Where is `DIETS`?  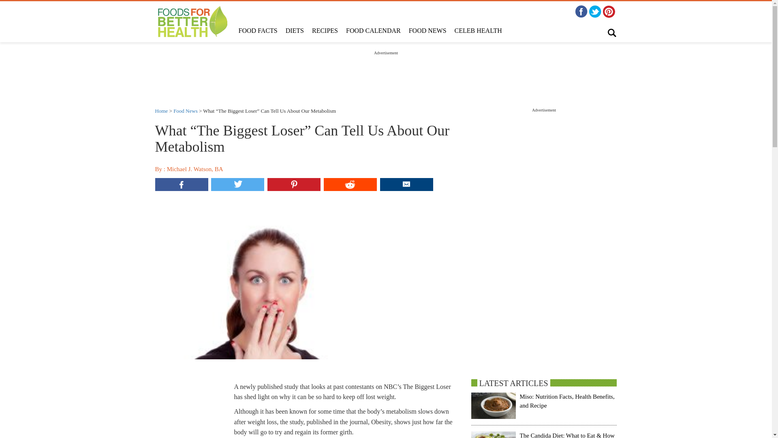 DIETS is located at coordinates (295, 31).